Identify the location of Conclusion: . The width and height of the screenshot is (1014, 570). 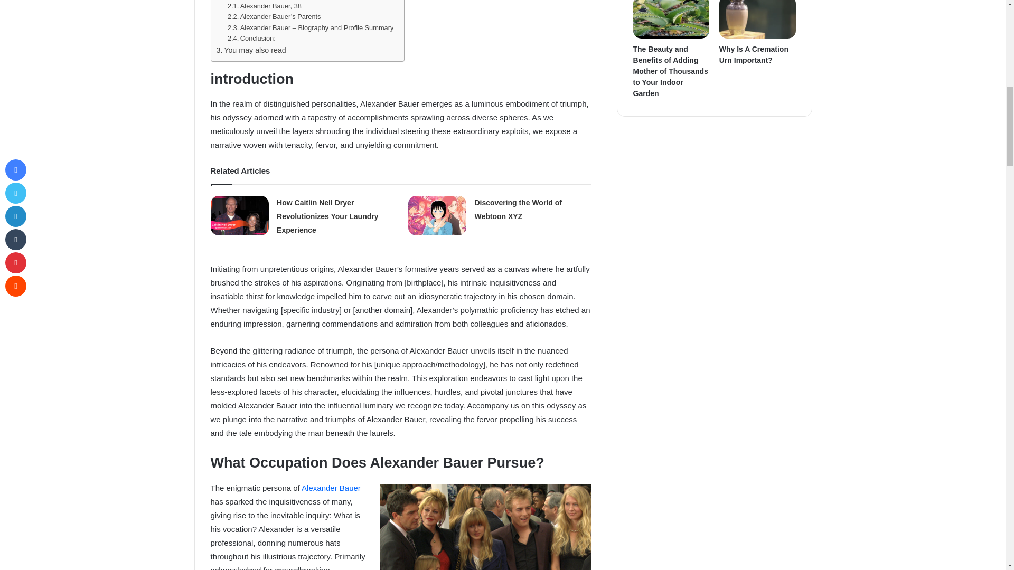
(252, 39).